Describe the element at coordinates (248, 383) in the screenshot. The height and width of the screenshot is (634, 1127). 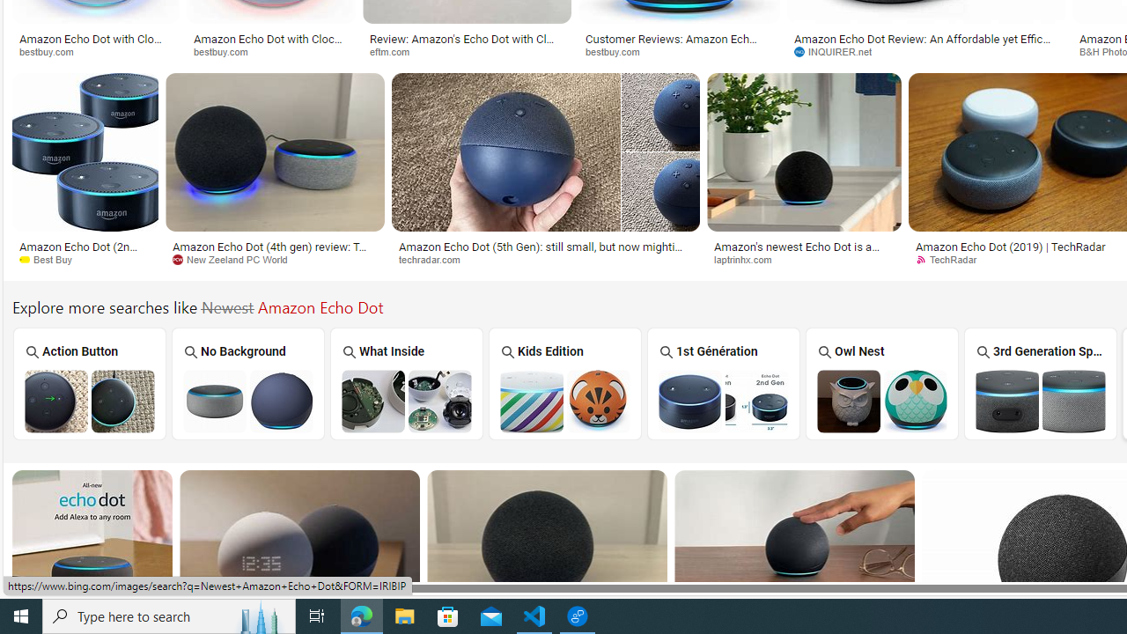
I see `Amazon Echo Dot Photo No Background No Background` at that location.